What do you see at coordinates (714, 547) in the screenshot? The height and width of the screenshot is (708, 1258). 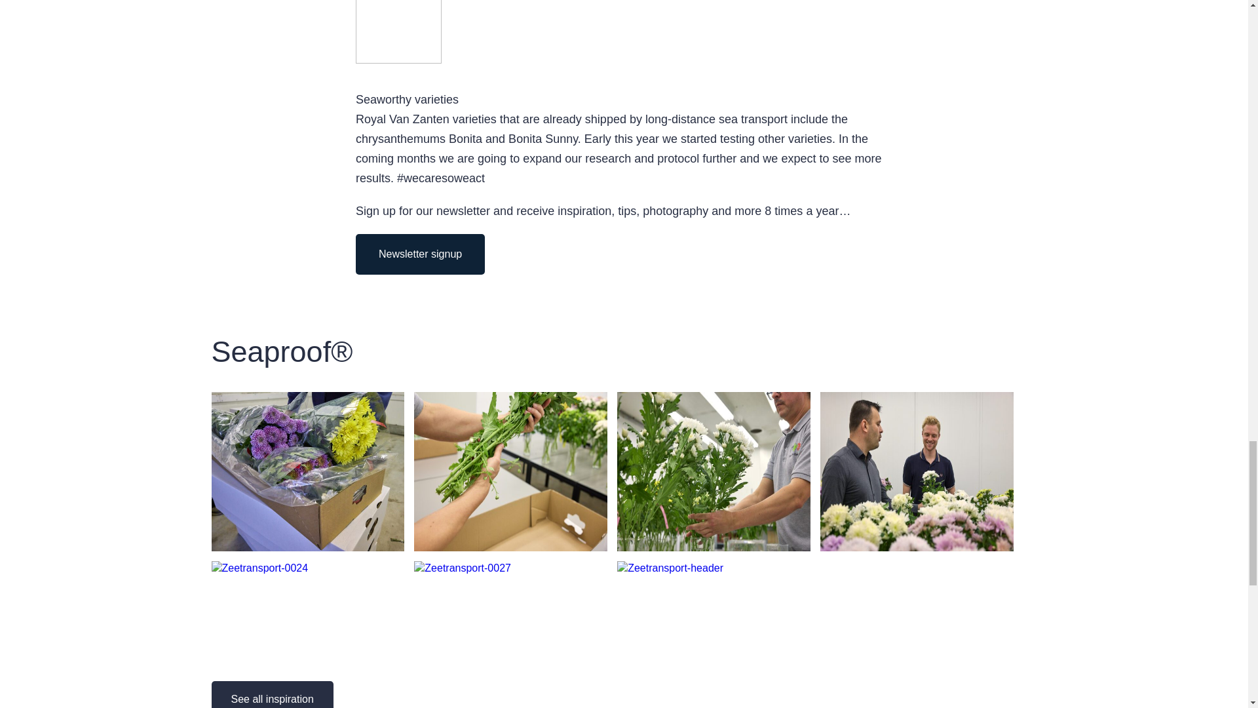 I see `Zeetransport-0049` at bounding box center [714, 547].